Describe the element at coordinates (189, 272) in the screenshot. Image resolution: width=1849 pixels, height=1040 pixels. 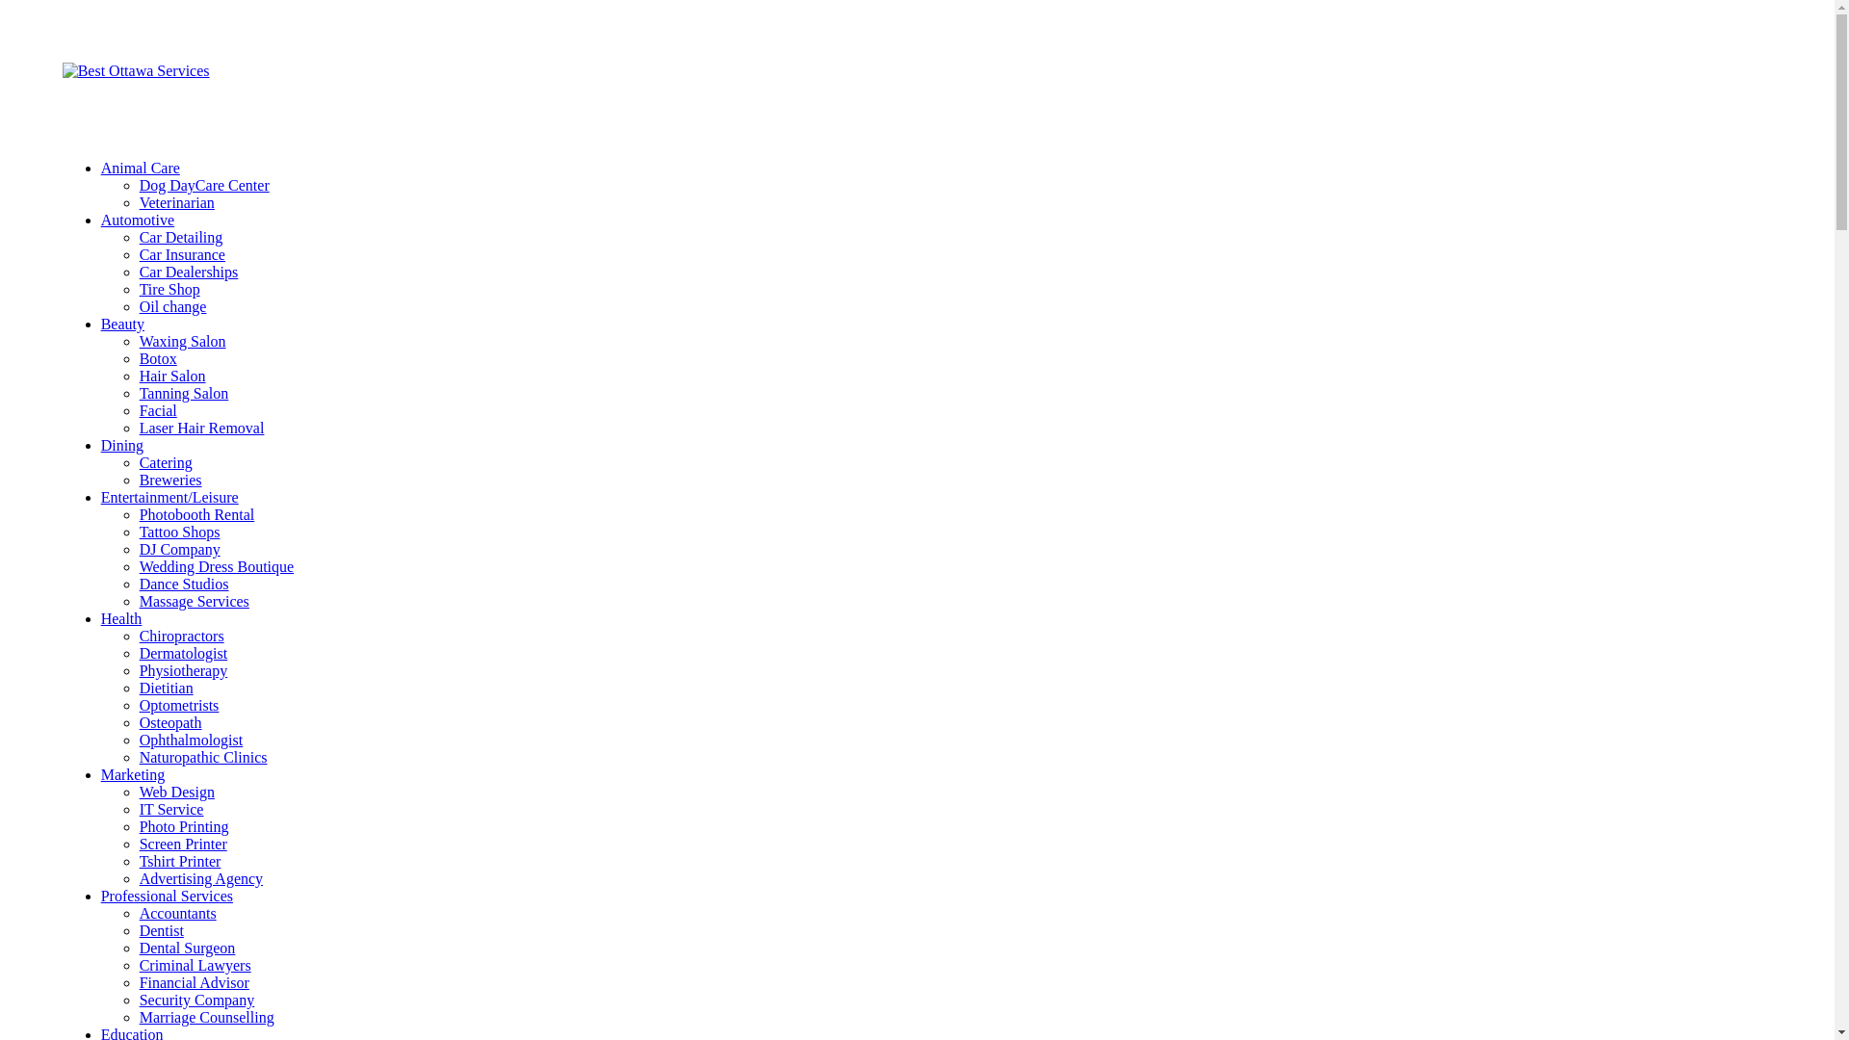
I see `Car Dealerships` at that location.